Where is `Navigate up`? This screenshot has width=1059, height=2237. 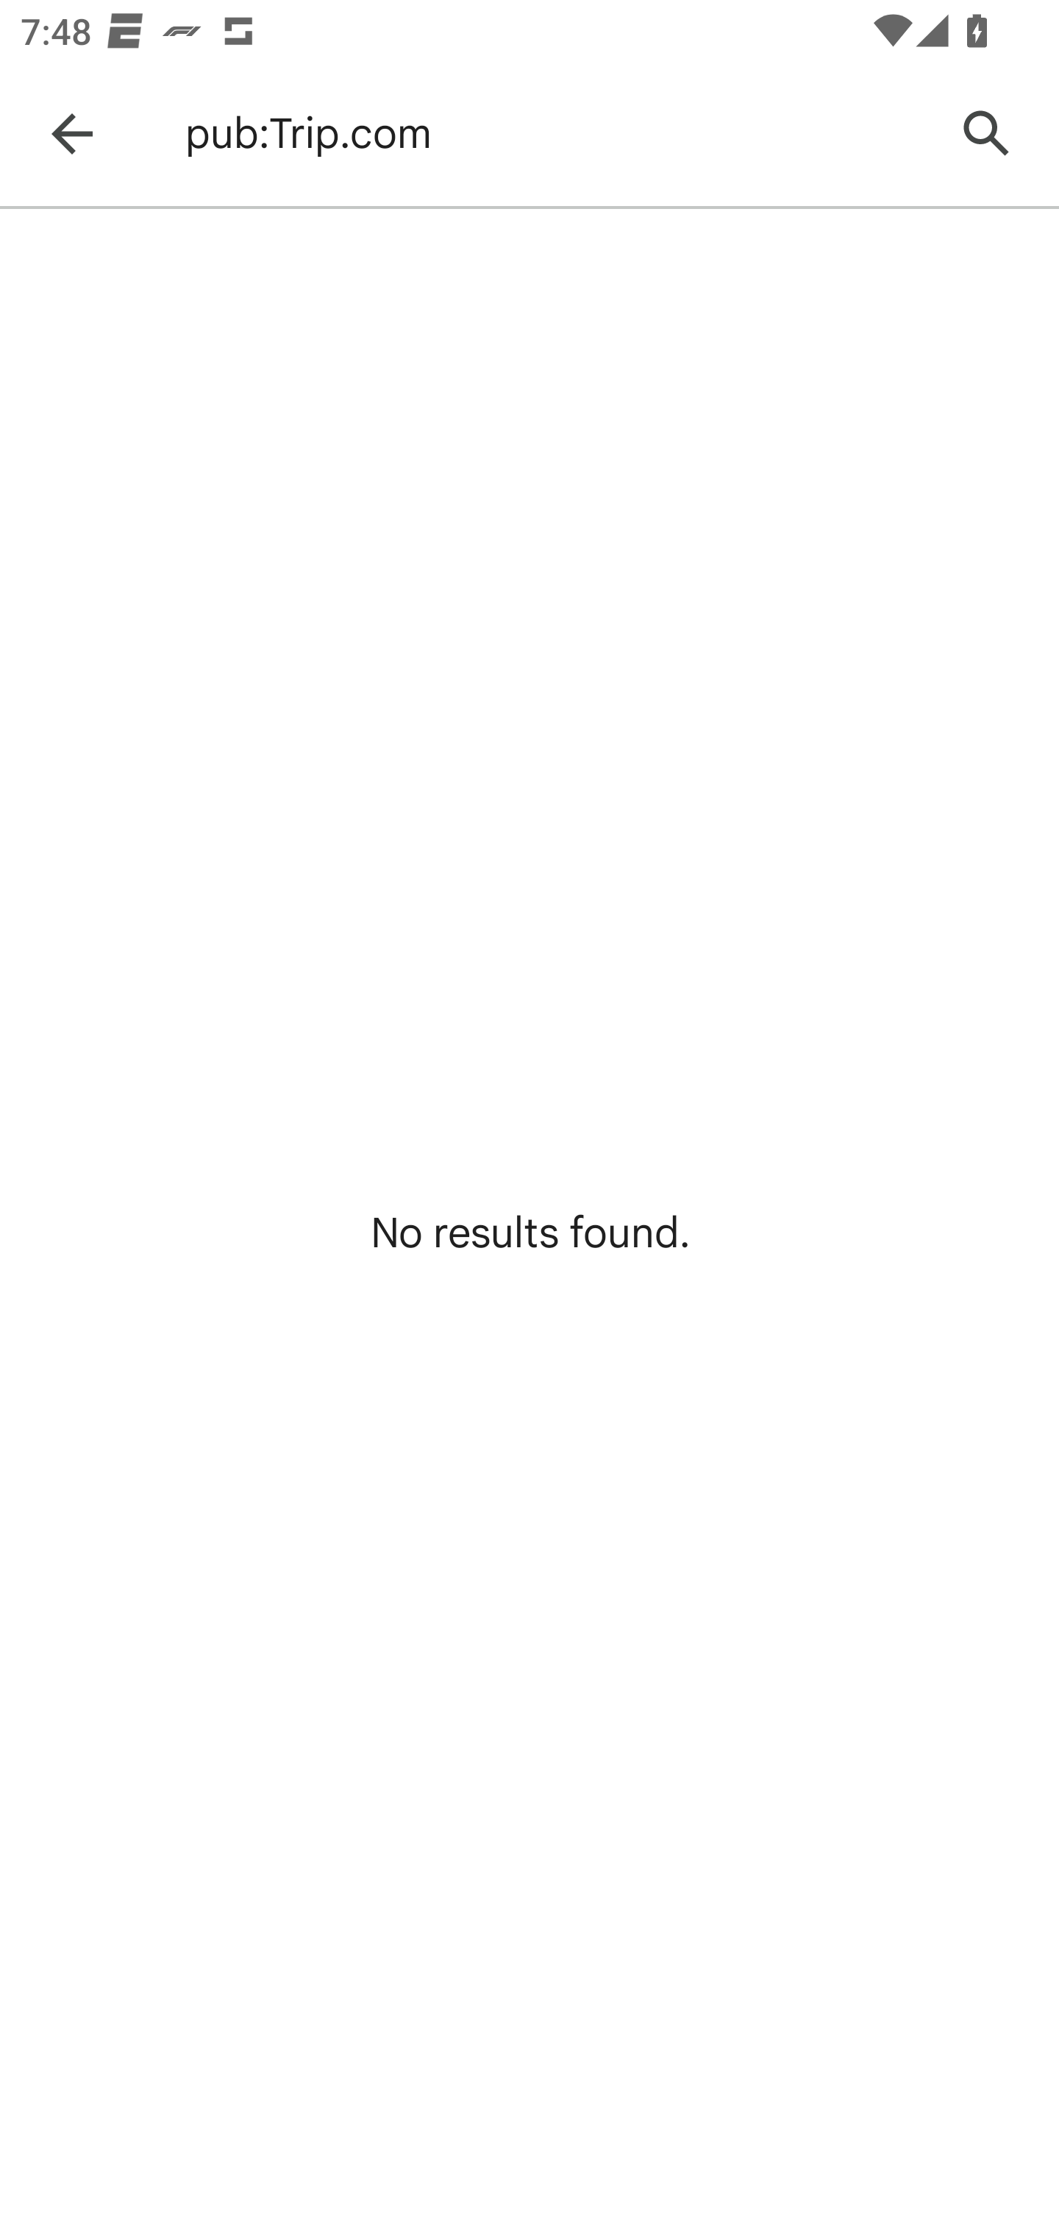 Navigate up is located at coordinates (72, 134).